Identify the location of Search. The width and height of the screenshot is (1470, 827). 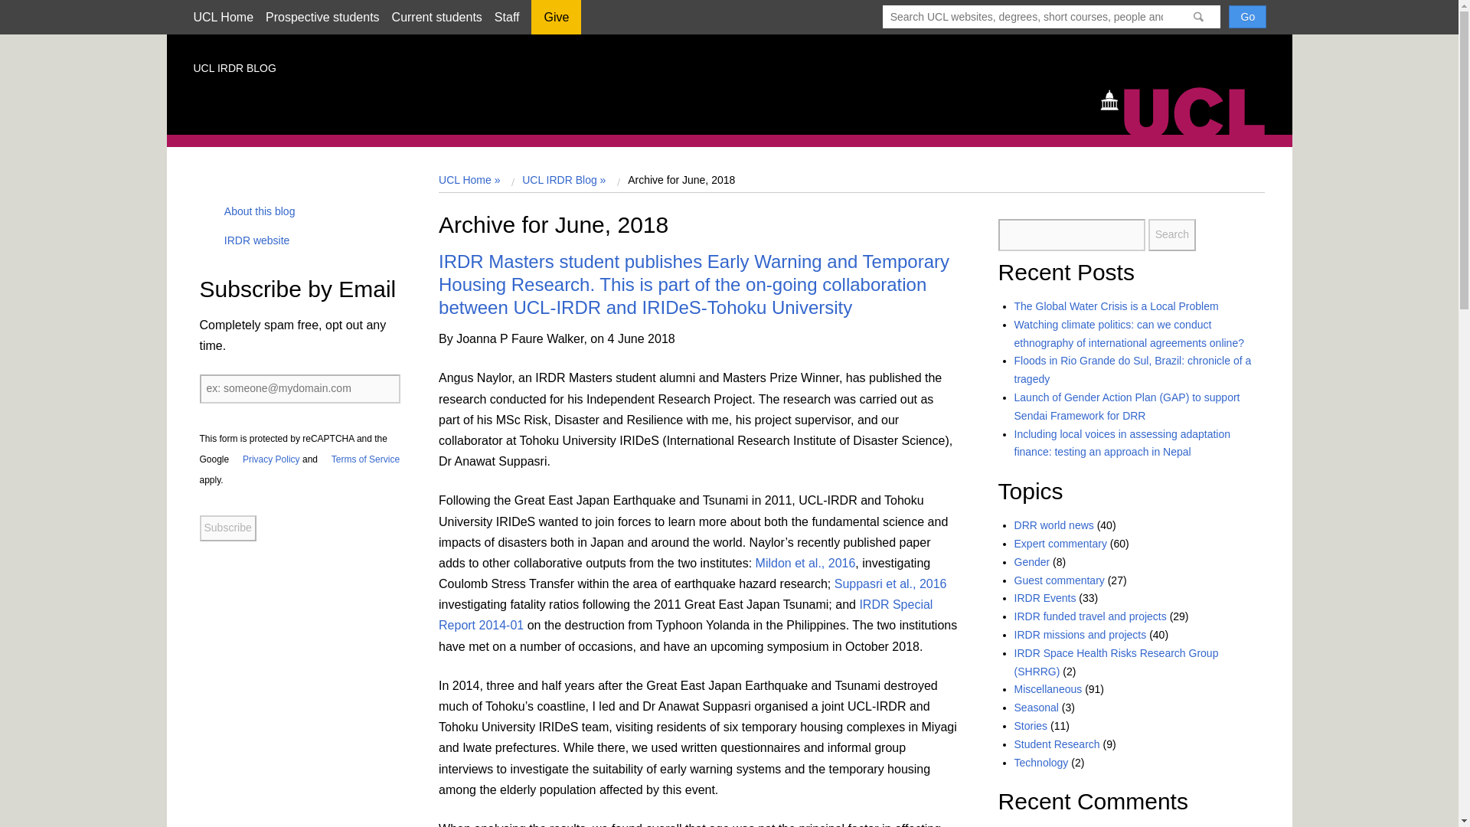
(1171, 235).